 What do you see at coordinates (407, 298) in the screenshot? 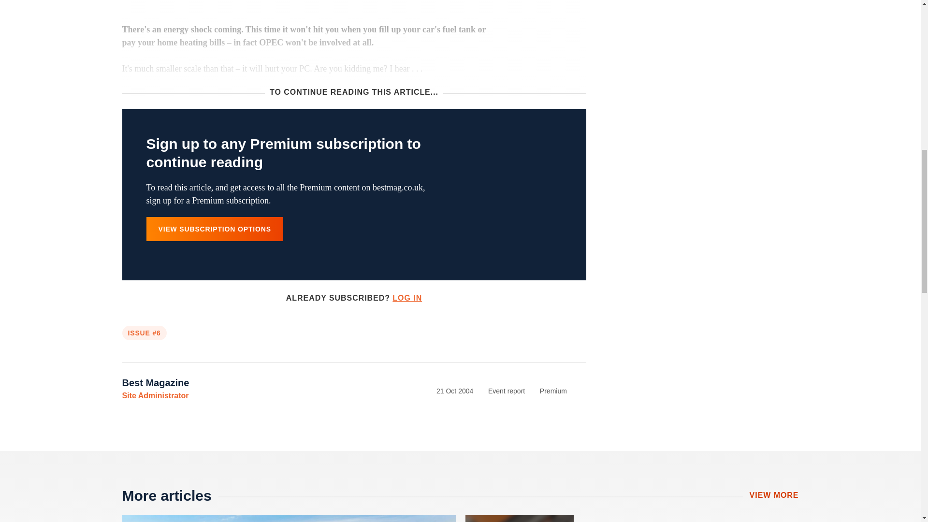
I see `LOG IN` at bounding box center [407, 298].